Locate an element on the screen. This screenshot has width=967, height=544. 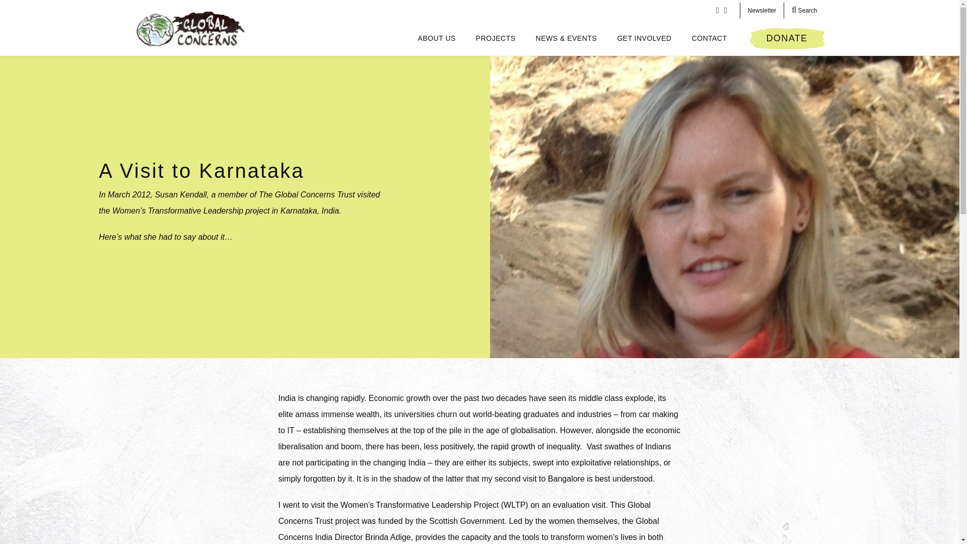
Newsletter is located at coordinates (762, 10).